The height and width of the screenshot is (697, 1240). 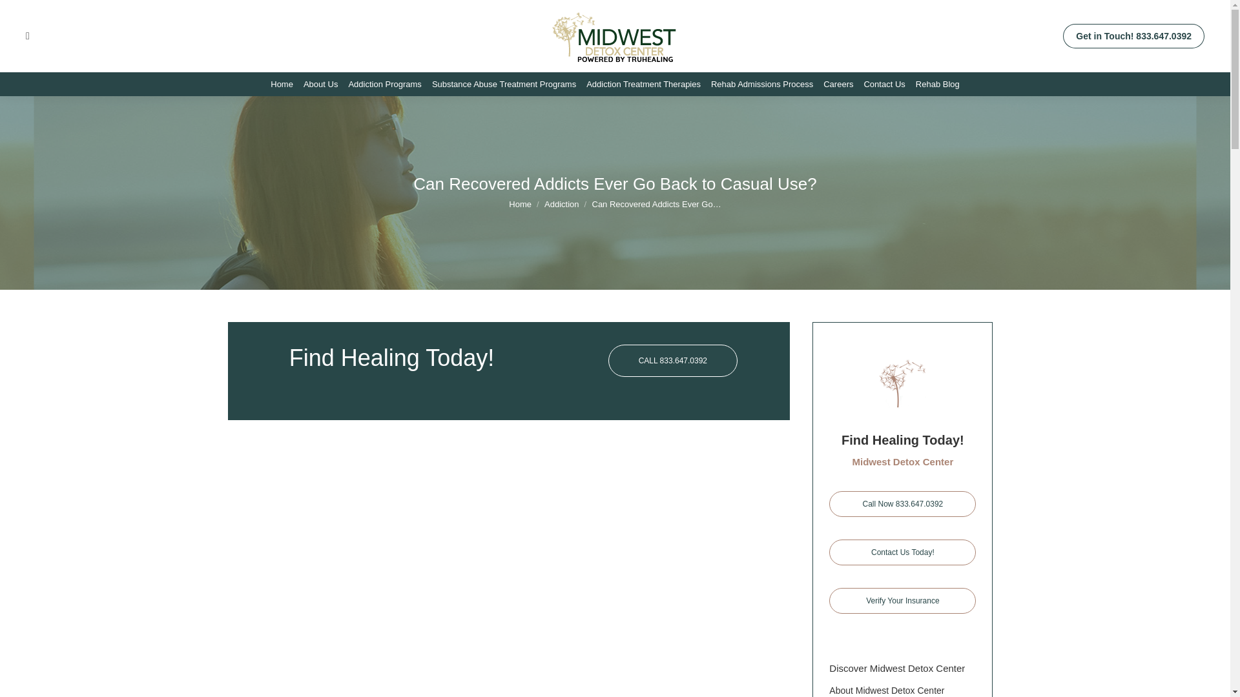 What do you see at coordinates (903, 552) in the screenshot?
I see `Contact Midwest Detox Center` at bounding box center [903, 552].